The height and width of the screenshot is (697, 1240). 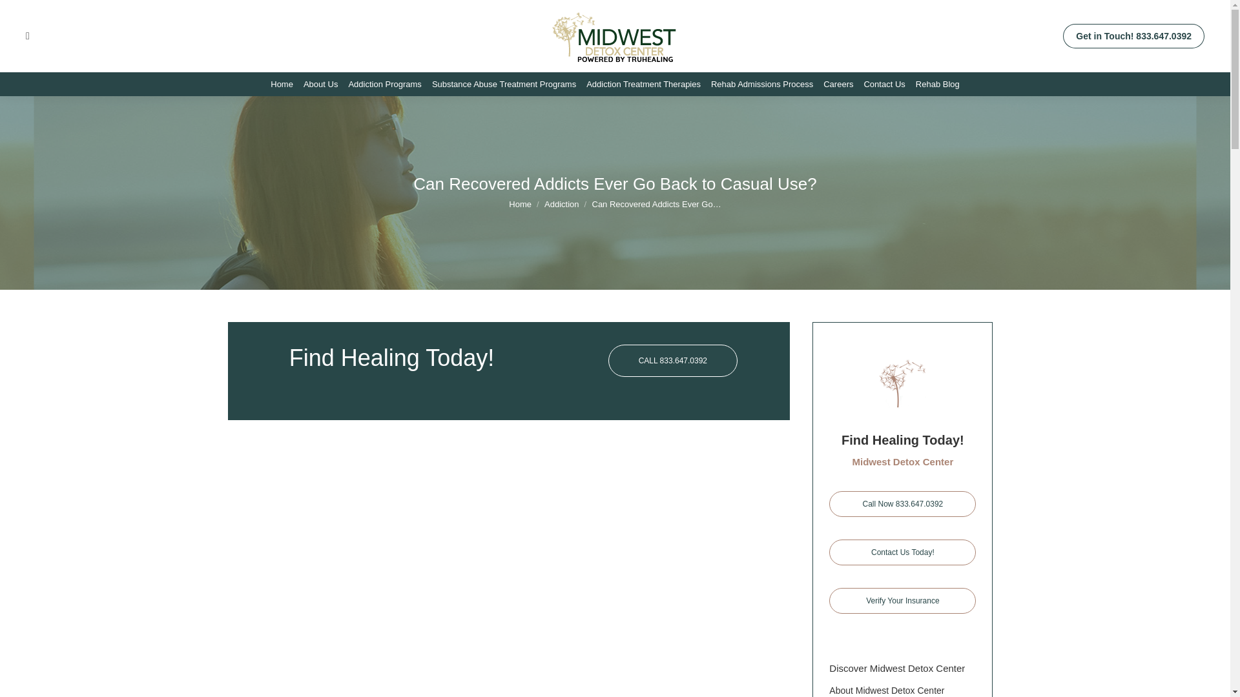 What do you see at coordinates (903, 552) in the screenshot?
I see `Contact Midwest Detox Center` at bounding box center [903, 552].